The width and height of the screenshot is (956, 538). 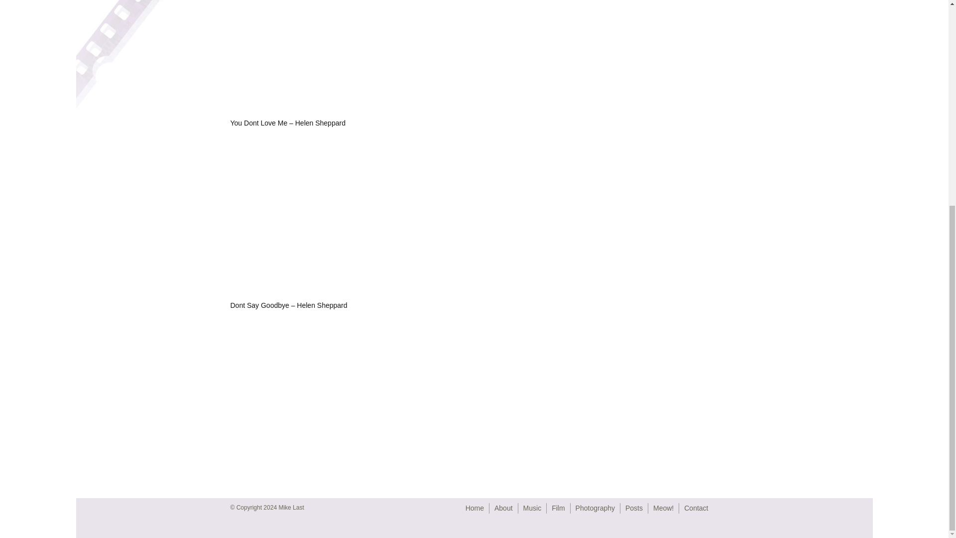 I want to click on About, so click(x=503, y=508).